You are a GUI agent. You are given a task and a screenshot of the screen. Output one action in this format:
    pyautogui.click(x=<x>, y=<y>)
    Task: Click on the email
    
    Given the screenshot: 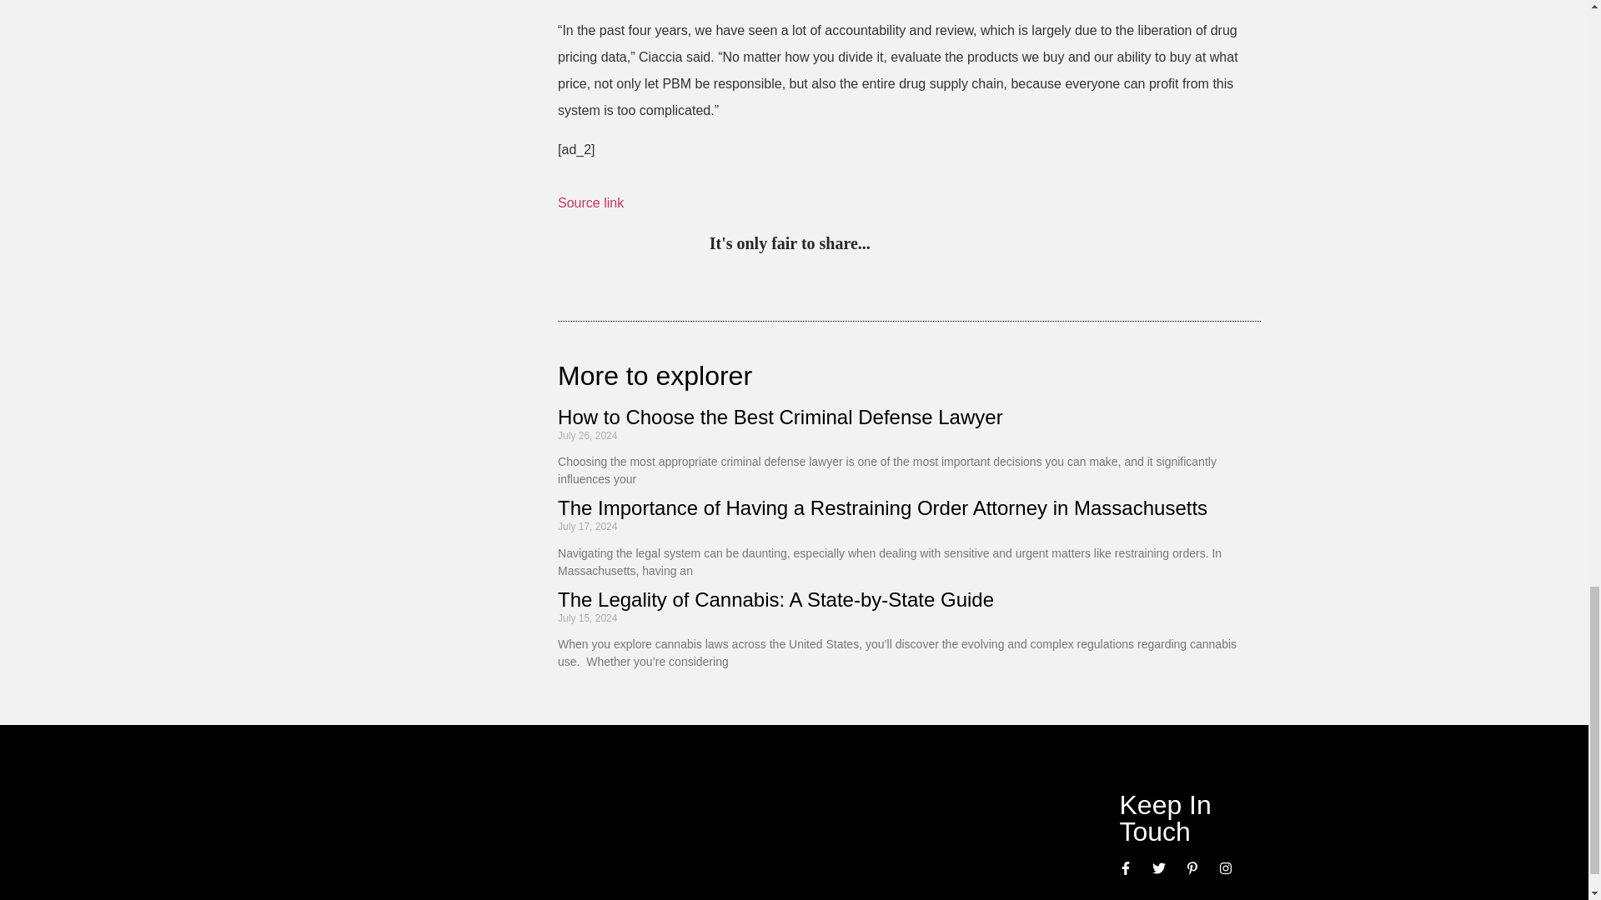 What is the action you would take?
    pyautogui.click(x=1059, y=245)
    